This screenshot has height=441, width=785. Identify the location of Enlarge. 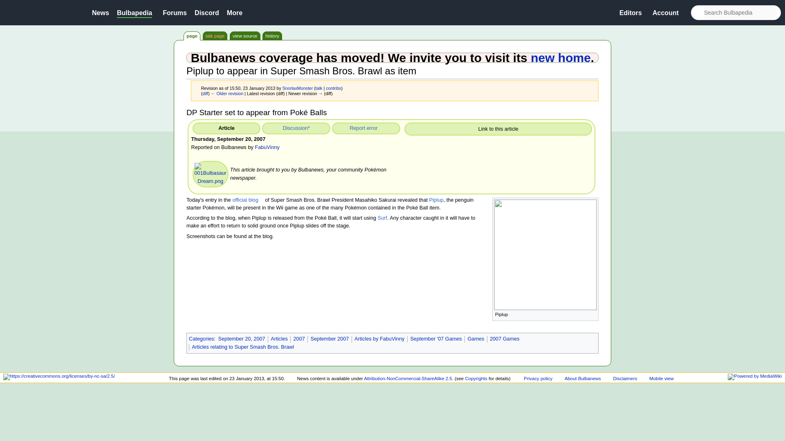
(592, 314).